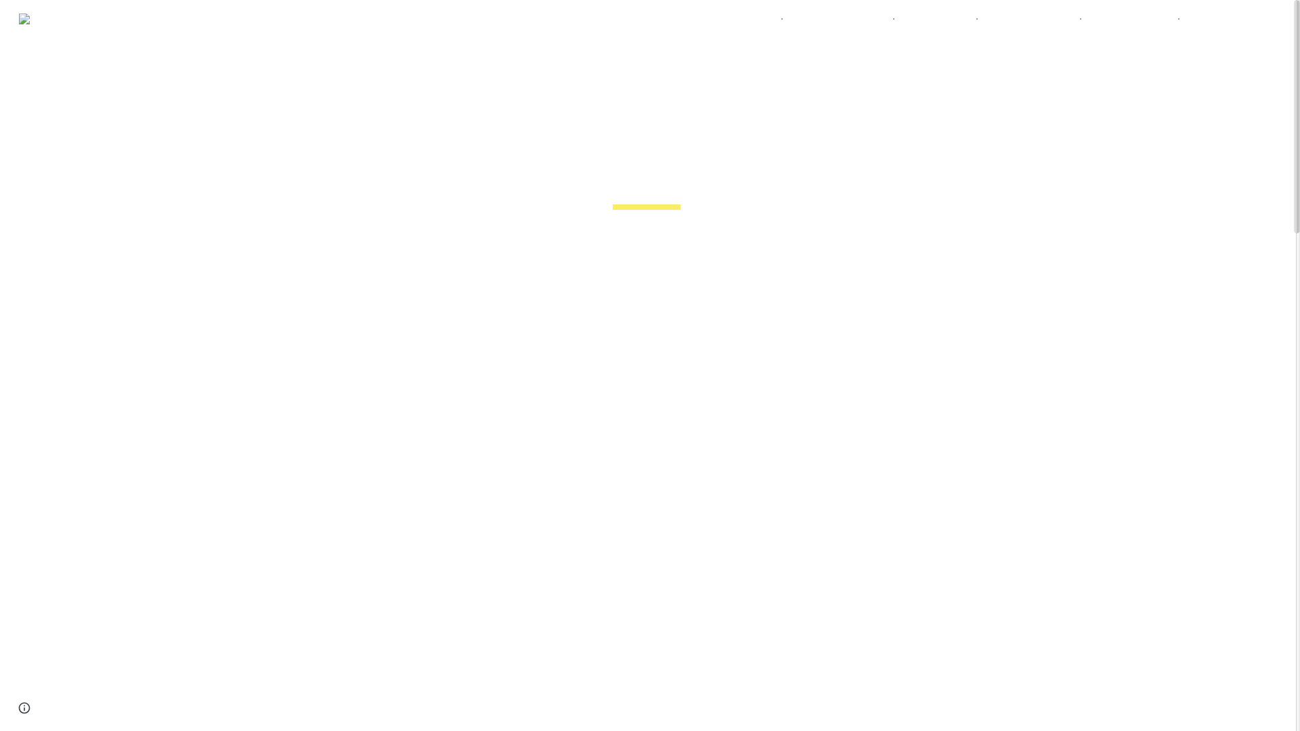  What do you see at coordinates (928, 19) in the screenshot?
I see `Free time` at bounding box center [928, 19].